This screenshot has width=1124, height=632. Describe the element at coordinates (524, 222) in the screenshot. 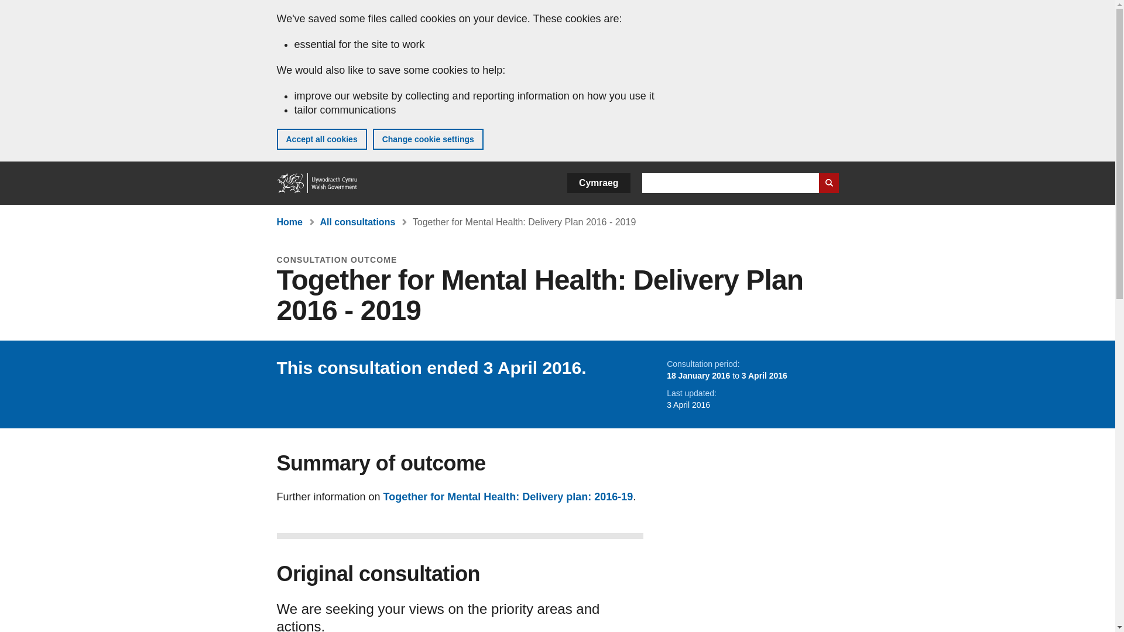

I see `Together for Mental Health: Delivery Plan 2016 - 2019` at that location.